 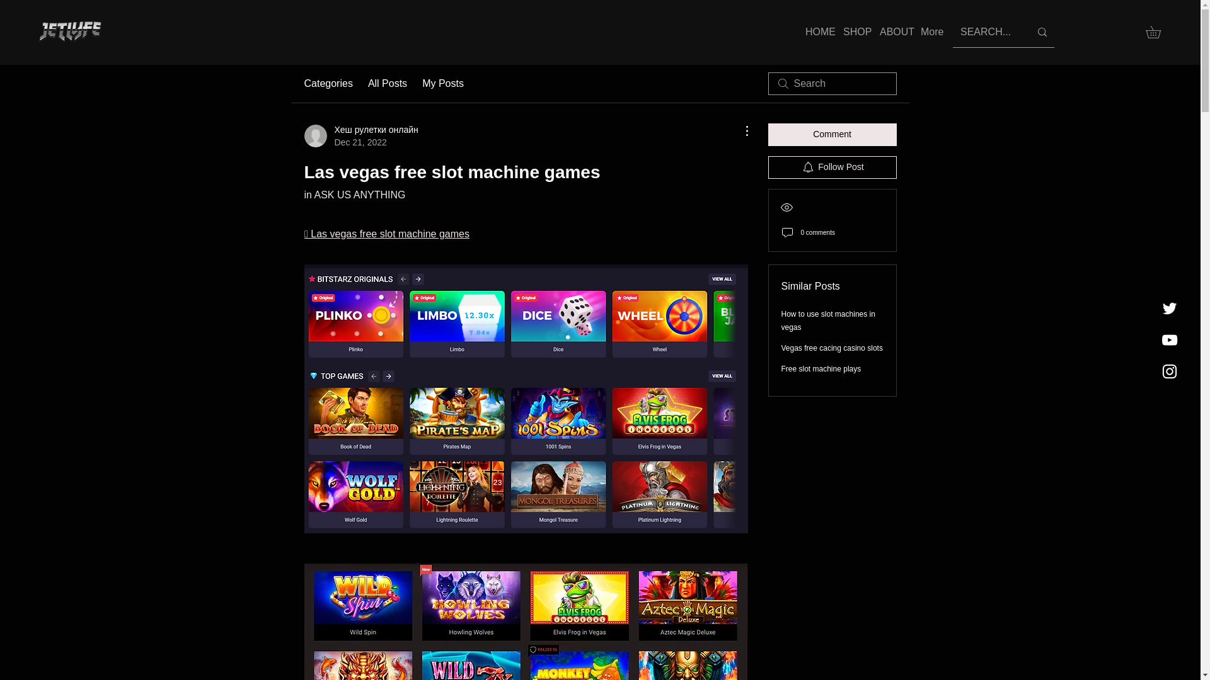 I want to click on Free slot machine plays, so click(x=822, y=368).